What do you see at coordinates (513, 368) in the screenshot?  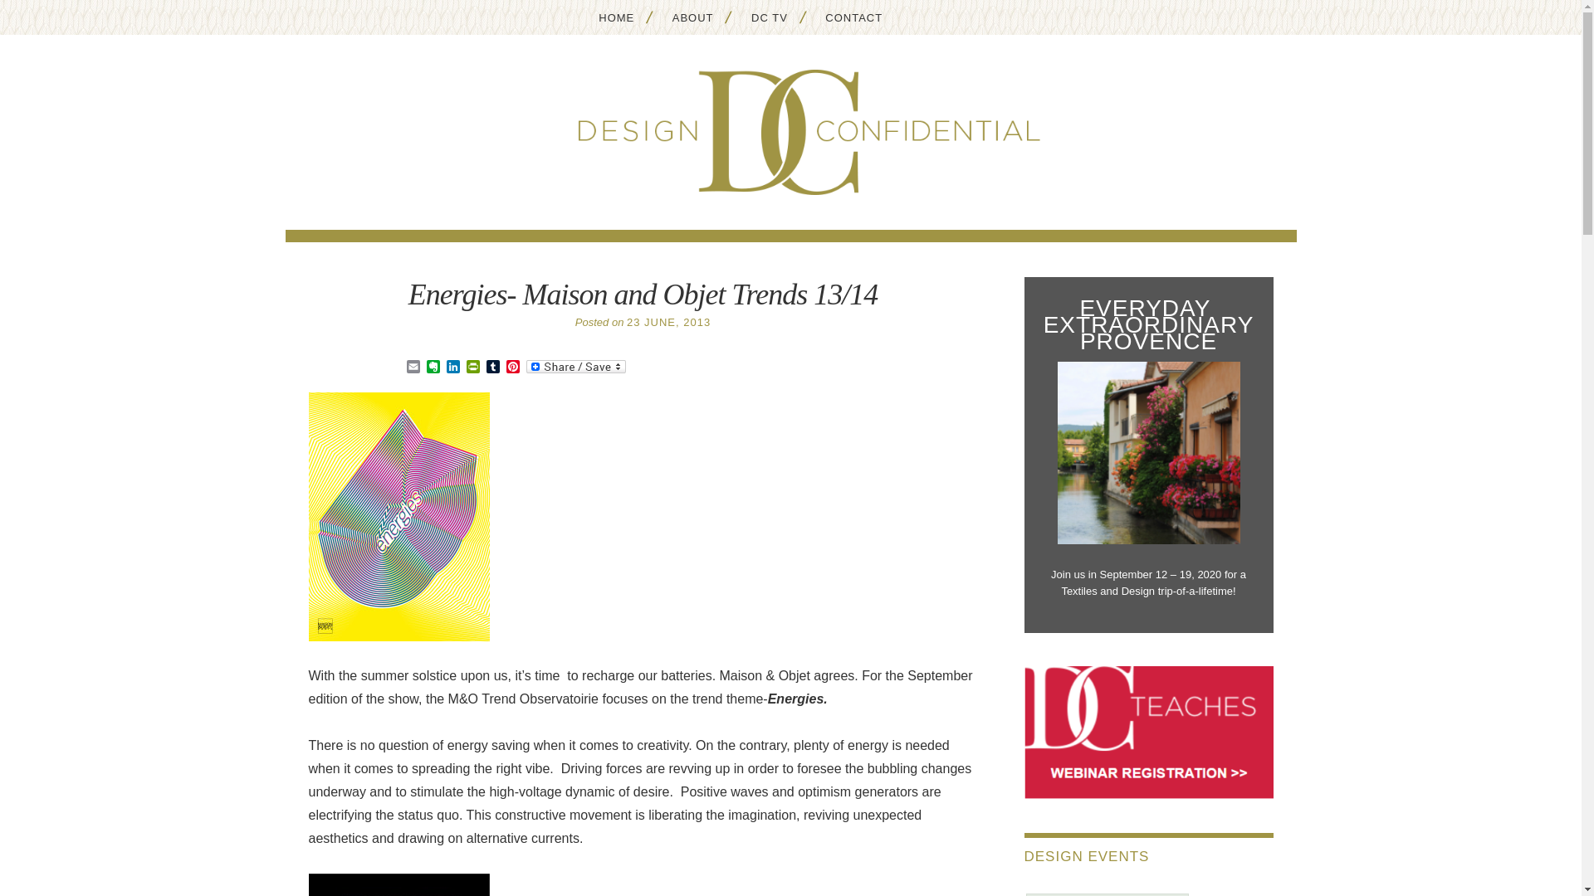 I see `Pinterest` at bounding box center [513, 368].